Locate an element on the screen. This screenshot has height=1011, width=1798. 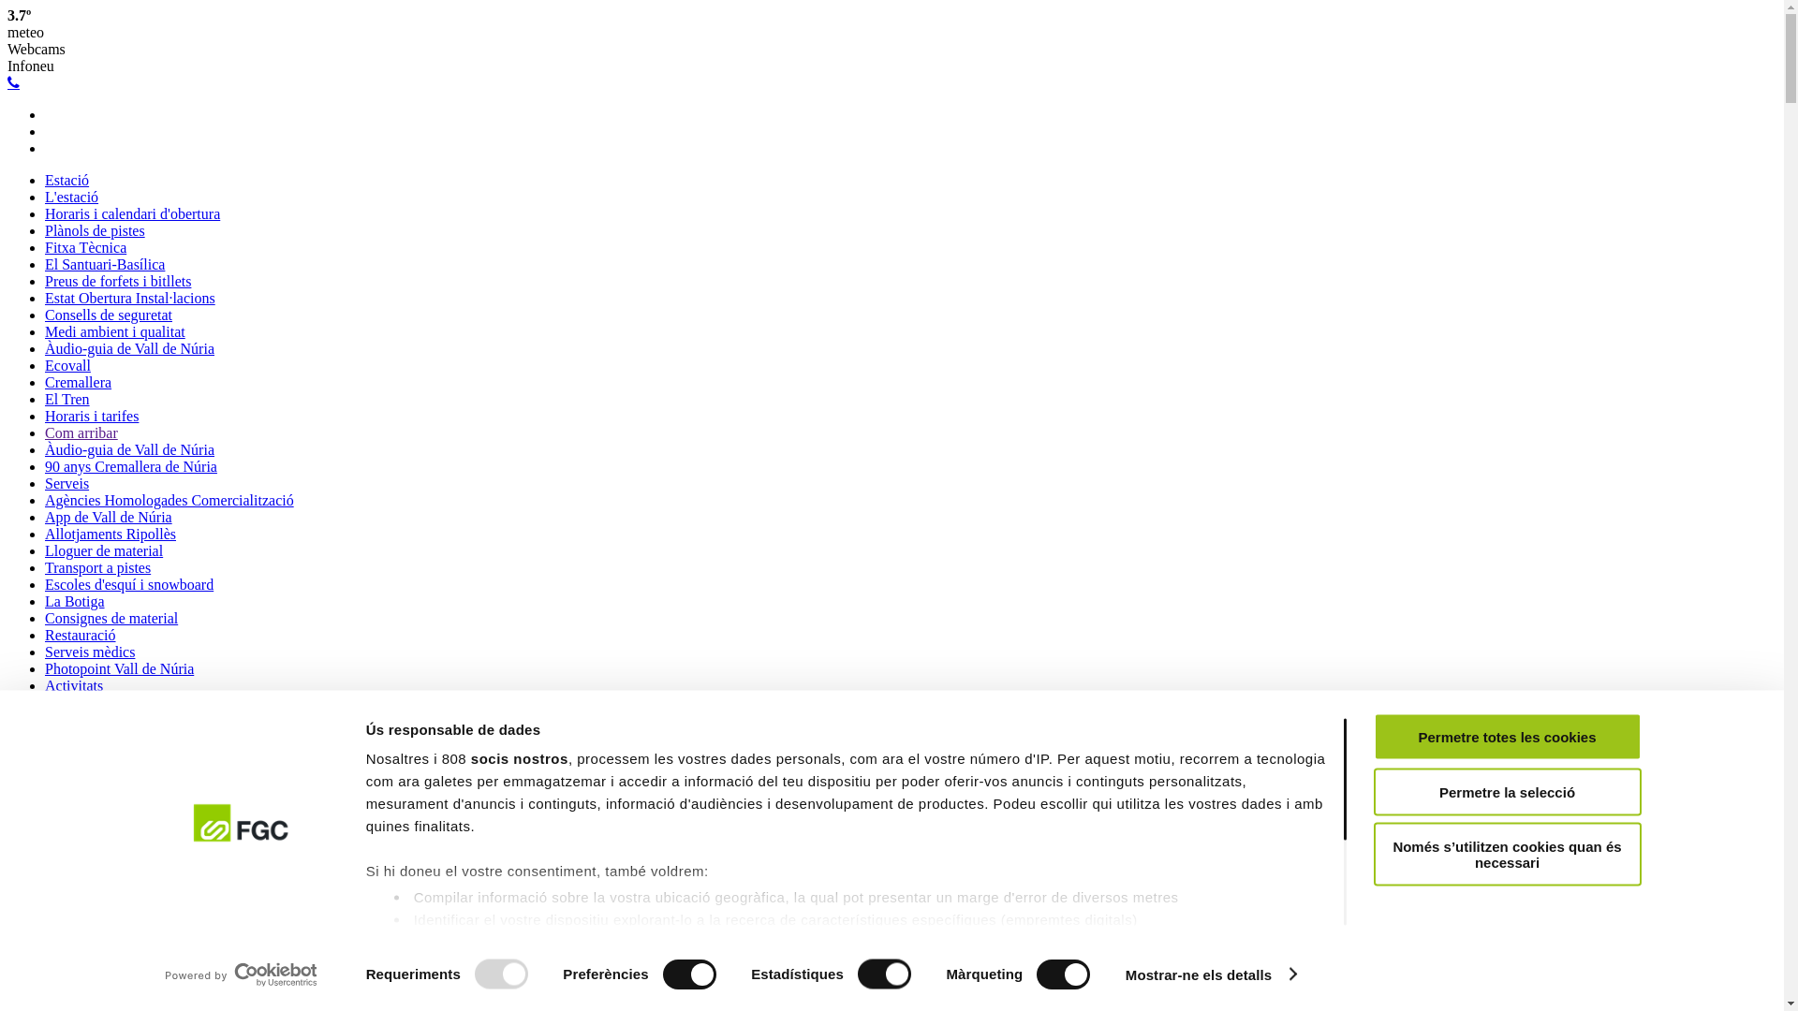
Serveis is located at coordinates (67, 483).